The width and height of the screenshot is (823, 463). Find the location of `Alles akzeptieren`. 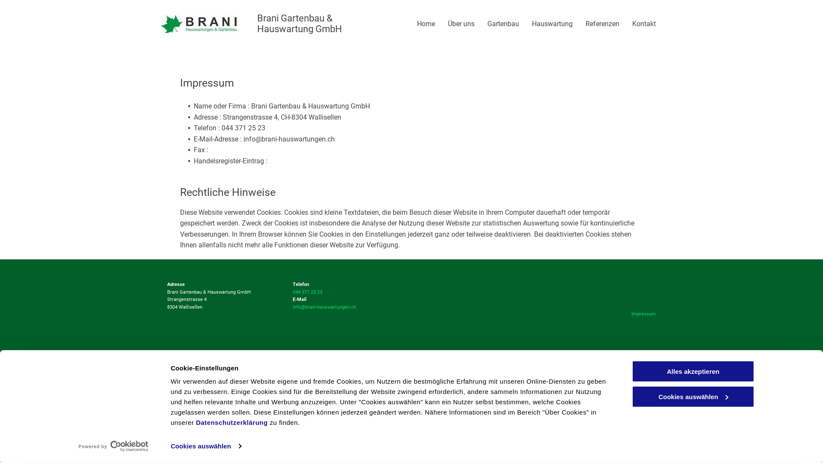

Alles akzeptieren is located at coordinates (693, 371).